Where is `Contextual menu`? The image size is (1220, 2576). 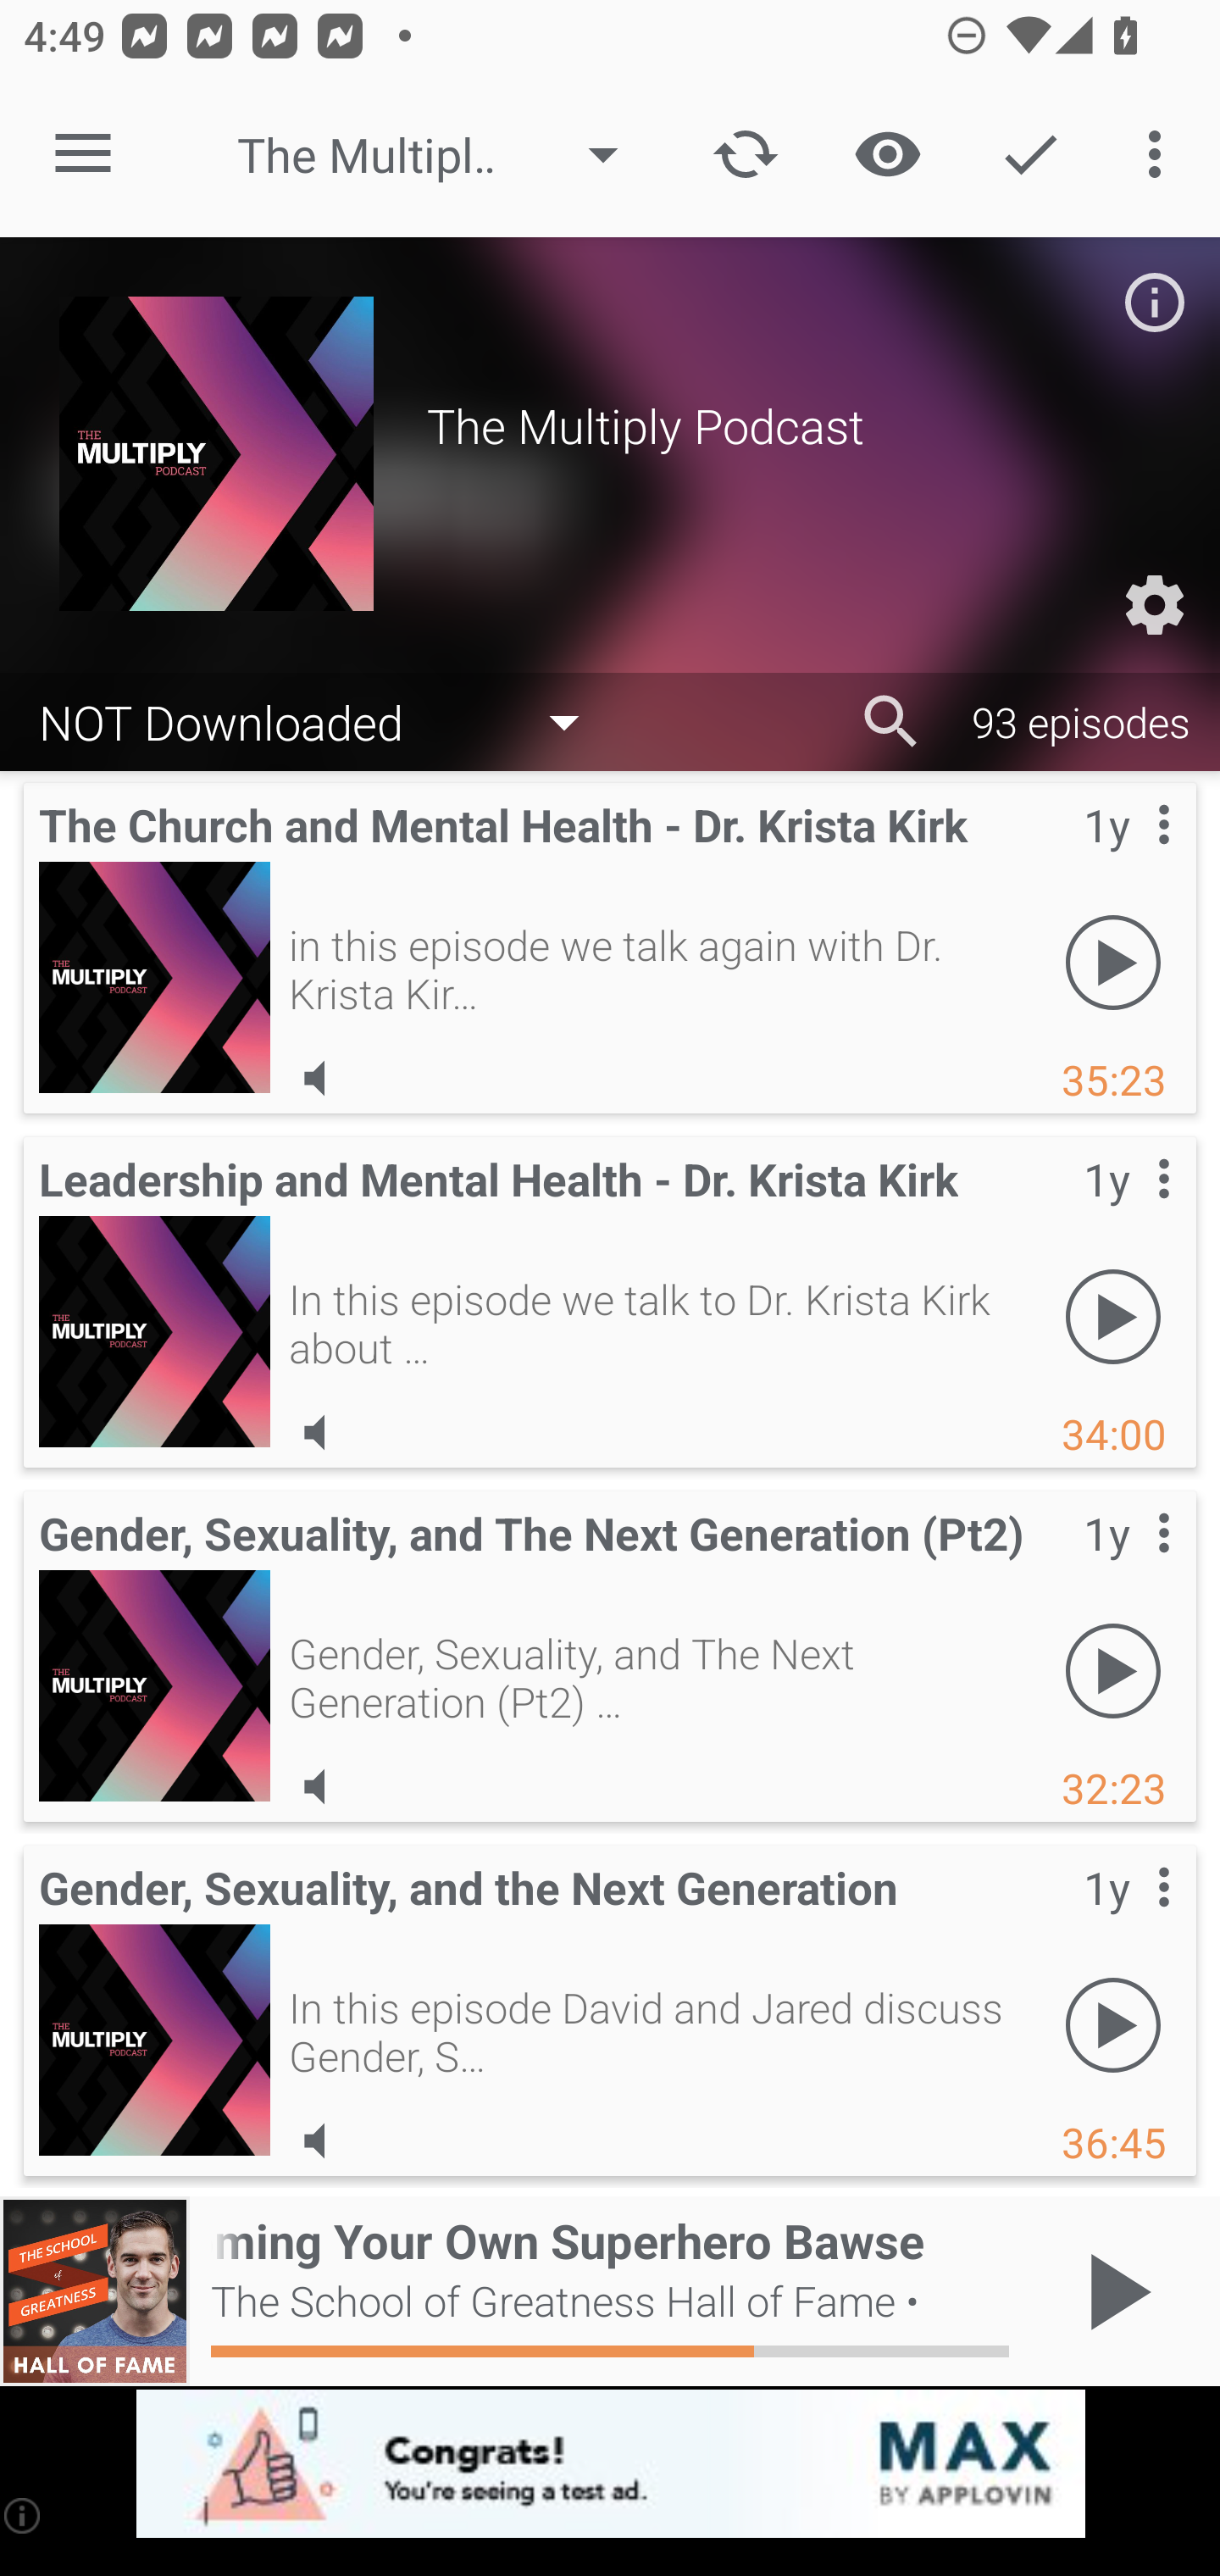 Contextual menu is located at coordinates (1127, 1213).